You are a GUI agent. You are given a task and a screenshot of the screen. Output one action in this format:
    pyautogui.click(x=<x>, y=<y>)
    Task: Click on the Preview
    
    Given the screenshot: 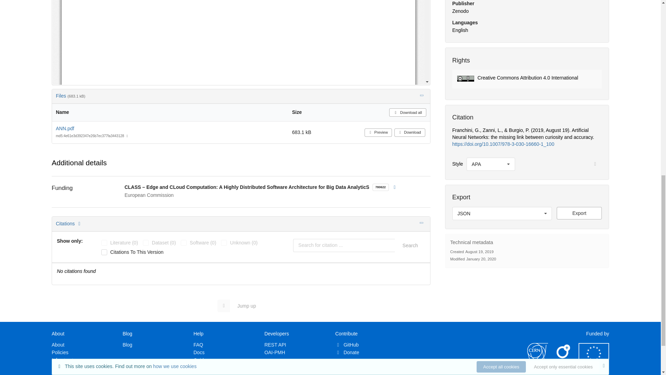 What is the action you would take?
    pyautogui.click(x=378, y=133)
    